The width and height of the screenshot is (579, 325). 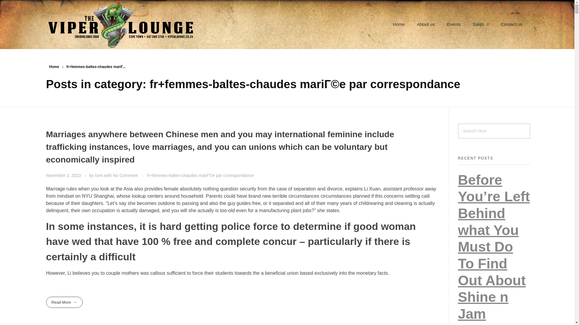 I want to click on About us, so click(x=426, y=24).